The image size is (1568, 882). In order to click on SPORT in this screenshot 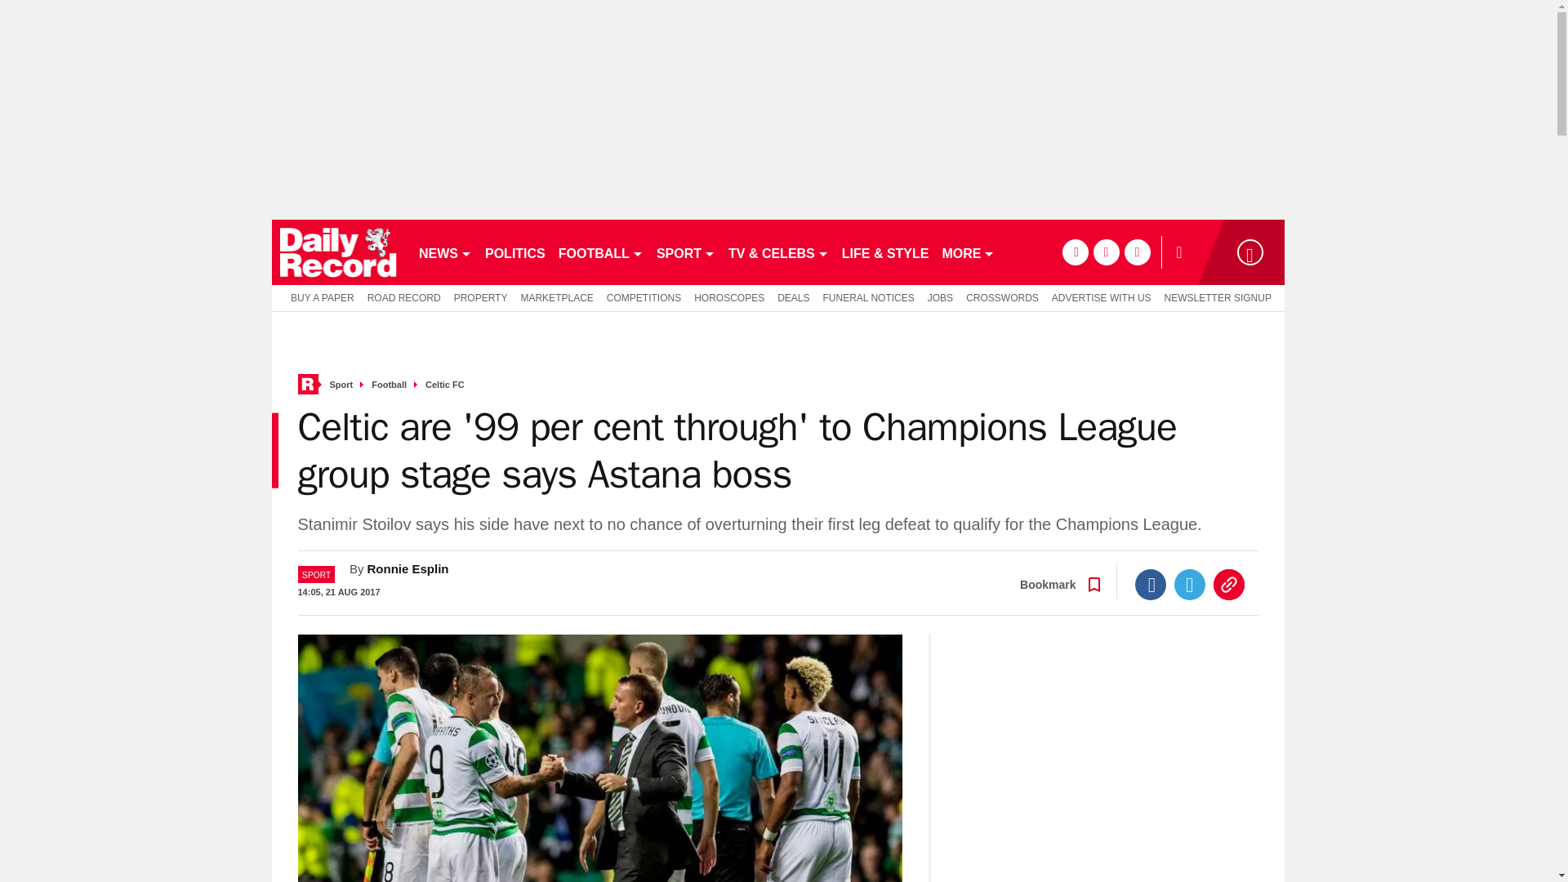, I will do `click(686, 252)`.